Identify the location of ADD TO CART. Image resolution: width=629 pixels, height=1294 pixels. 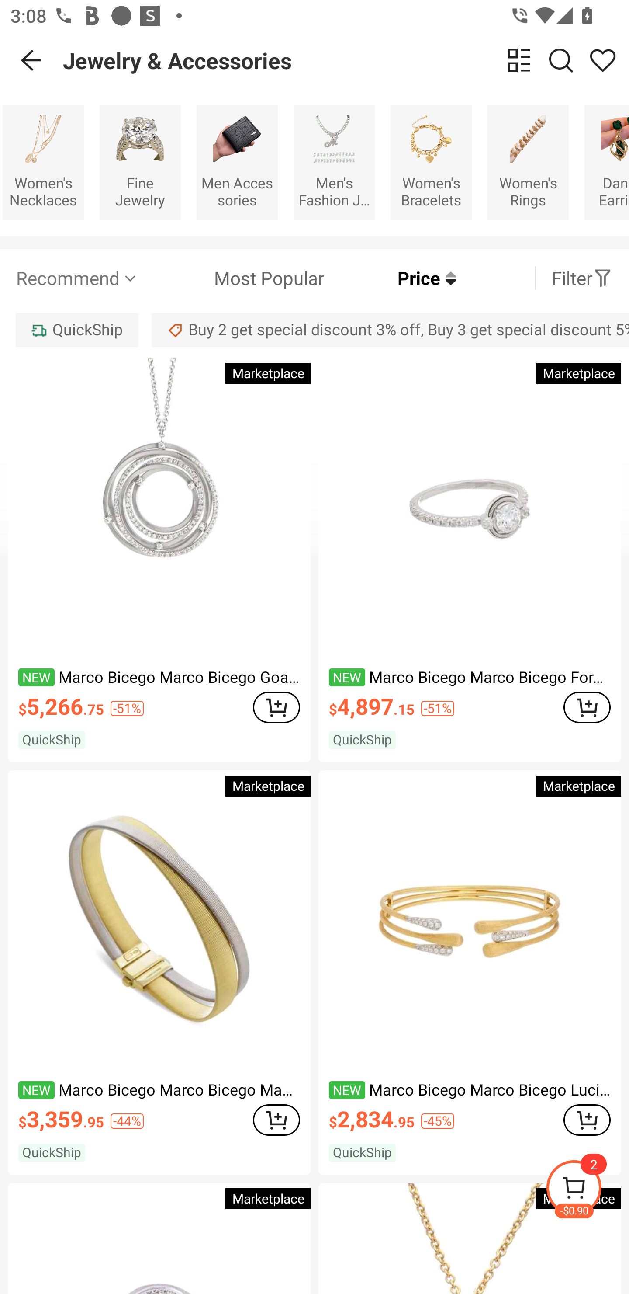
(587, 707).